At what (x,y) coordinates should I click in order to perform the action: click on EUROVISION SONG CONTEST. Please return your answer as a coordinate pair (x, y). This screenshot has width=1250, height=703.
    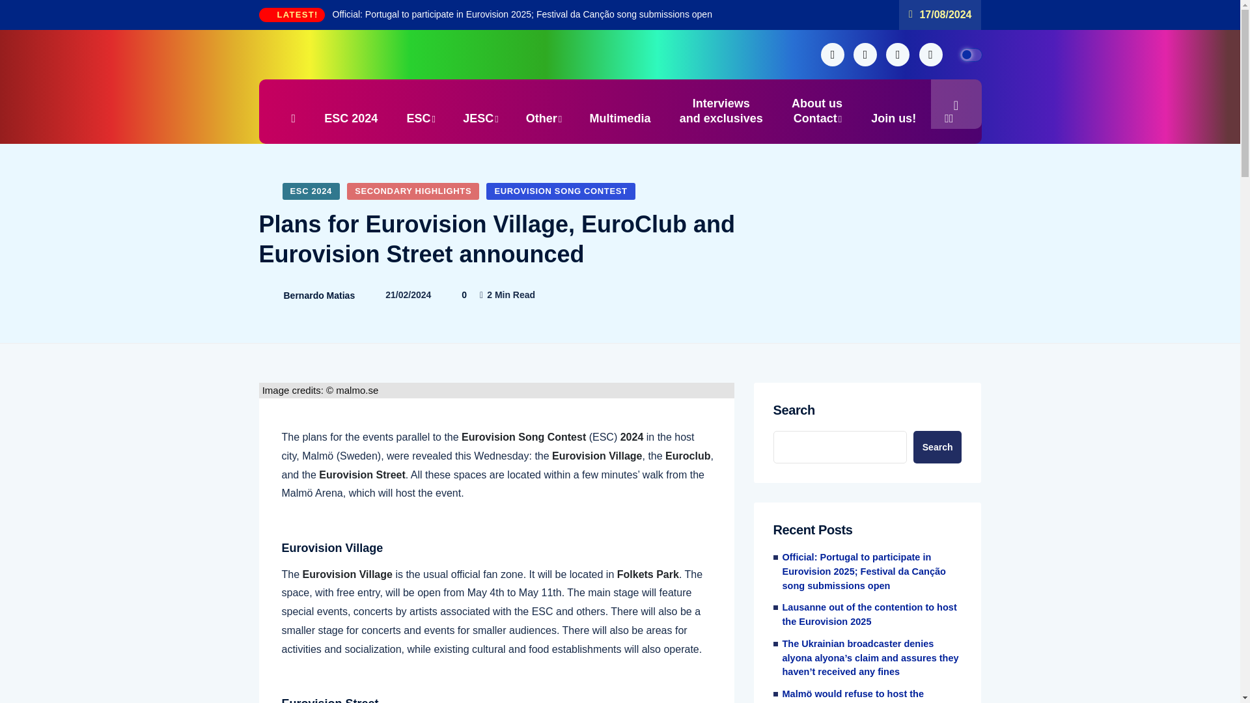
    Looking at the image, I should click on (319, 296).